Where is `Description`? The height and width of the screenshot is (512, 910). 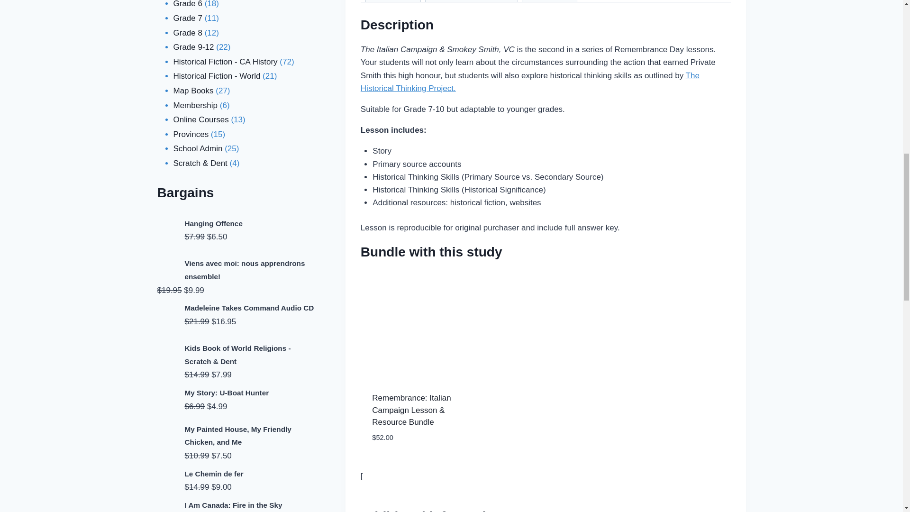
Description is located at coordinates (393, 1).